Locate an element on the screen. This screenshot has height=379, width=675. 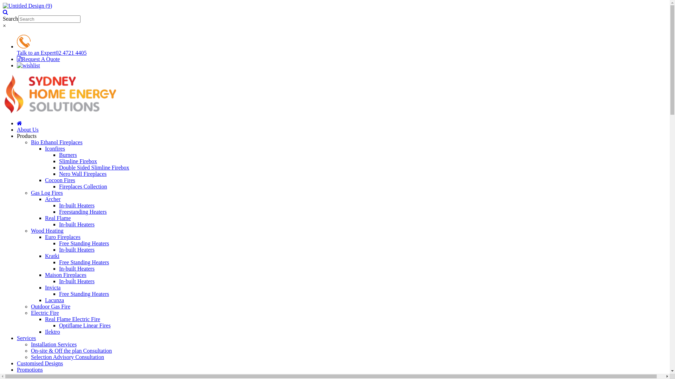
Invicta is located at coordinates (53, 288).